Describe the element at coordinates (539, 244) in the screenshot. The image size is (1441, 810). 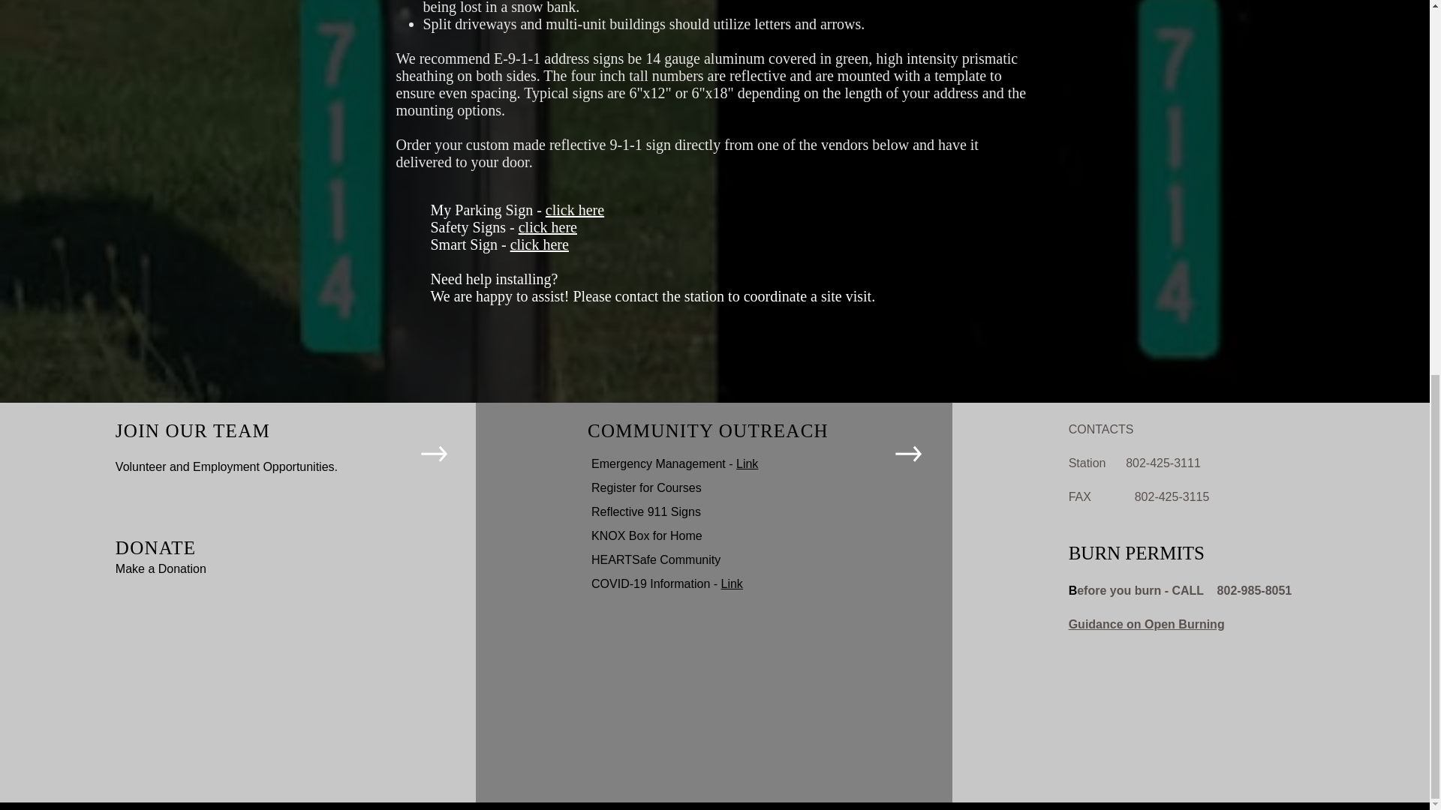
I see `click here` at that location.